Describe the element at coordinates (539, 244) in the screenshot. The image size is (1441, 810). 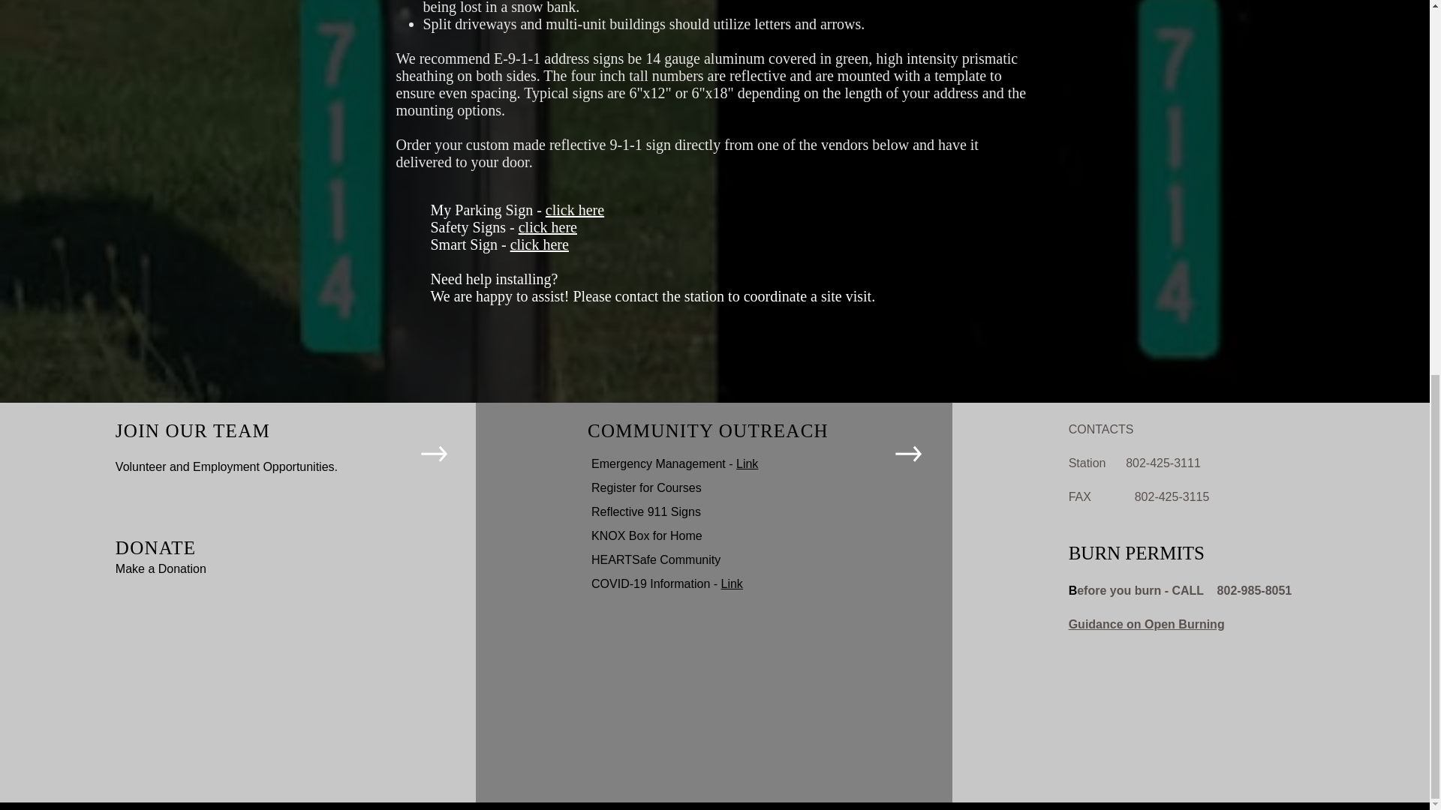
I see `click here` at that location.